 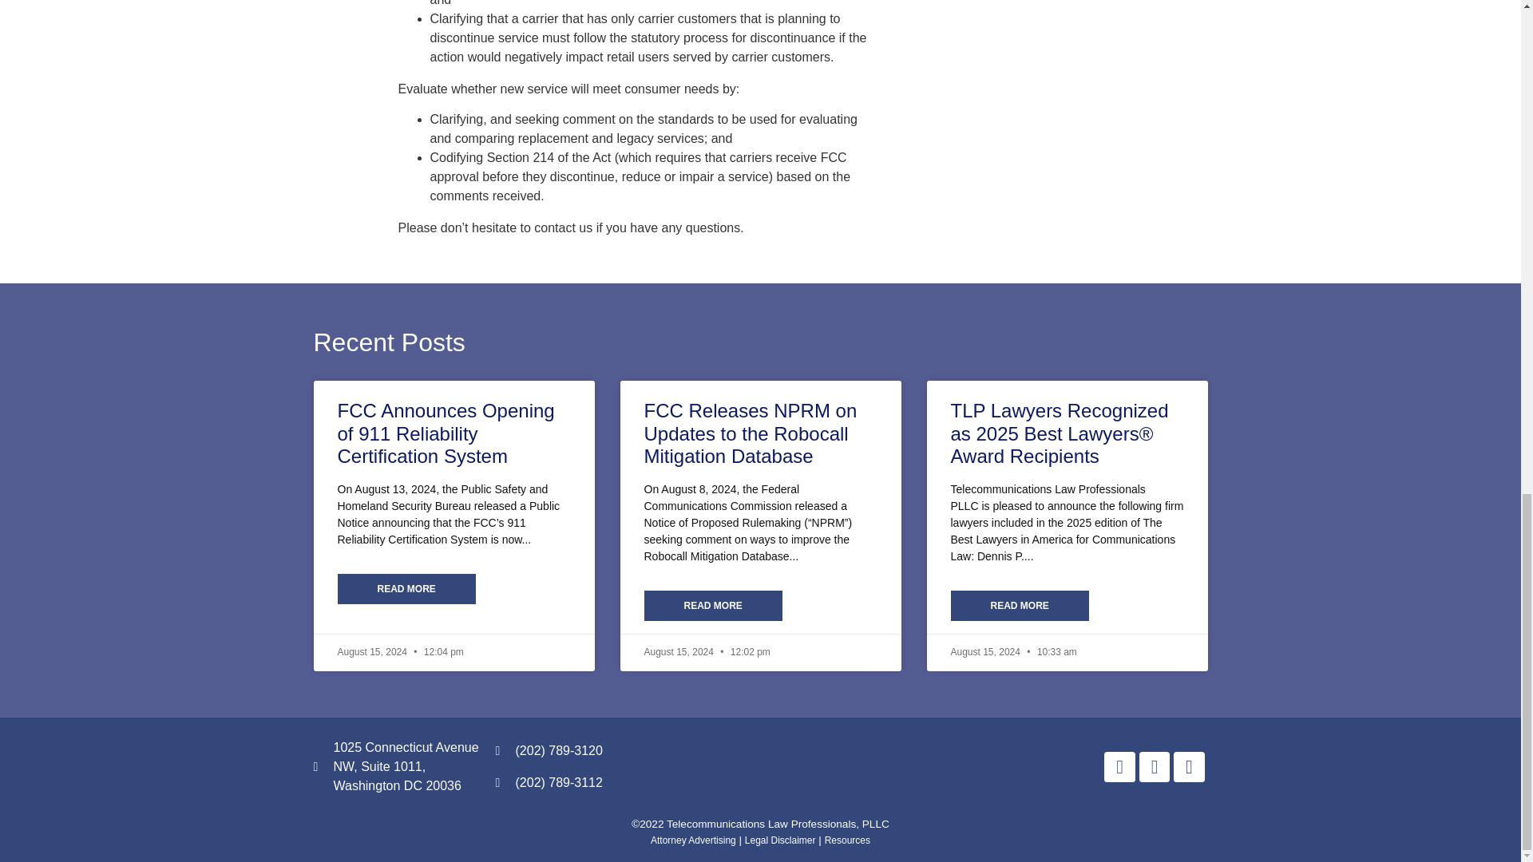 I want to click on READ MORE, so click(x=712, y=605).